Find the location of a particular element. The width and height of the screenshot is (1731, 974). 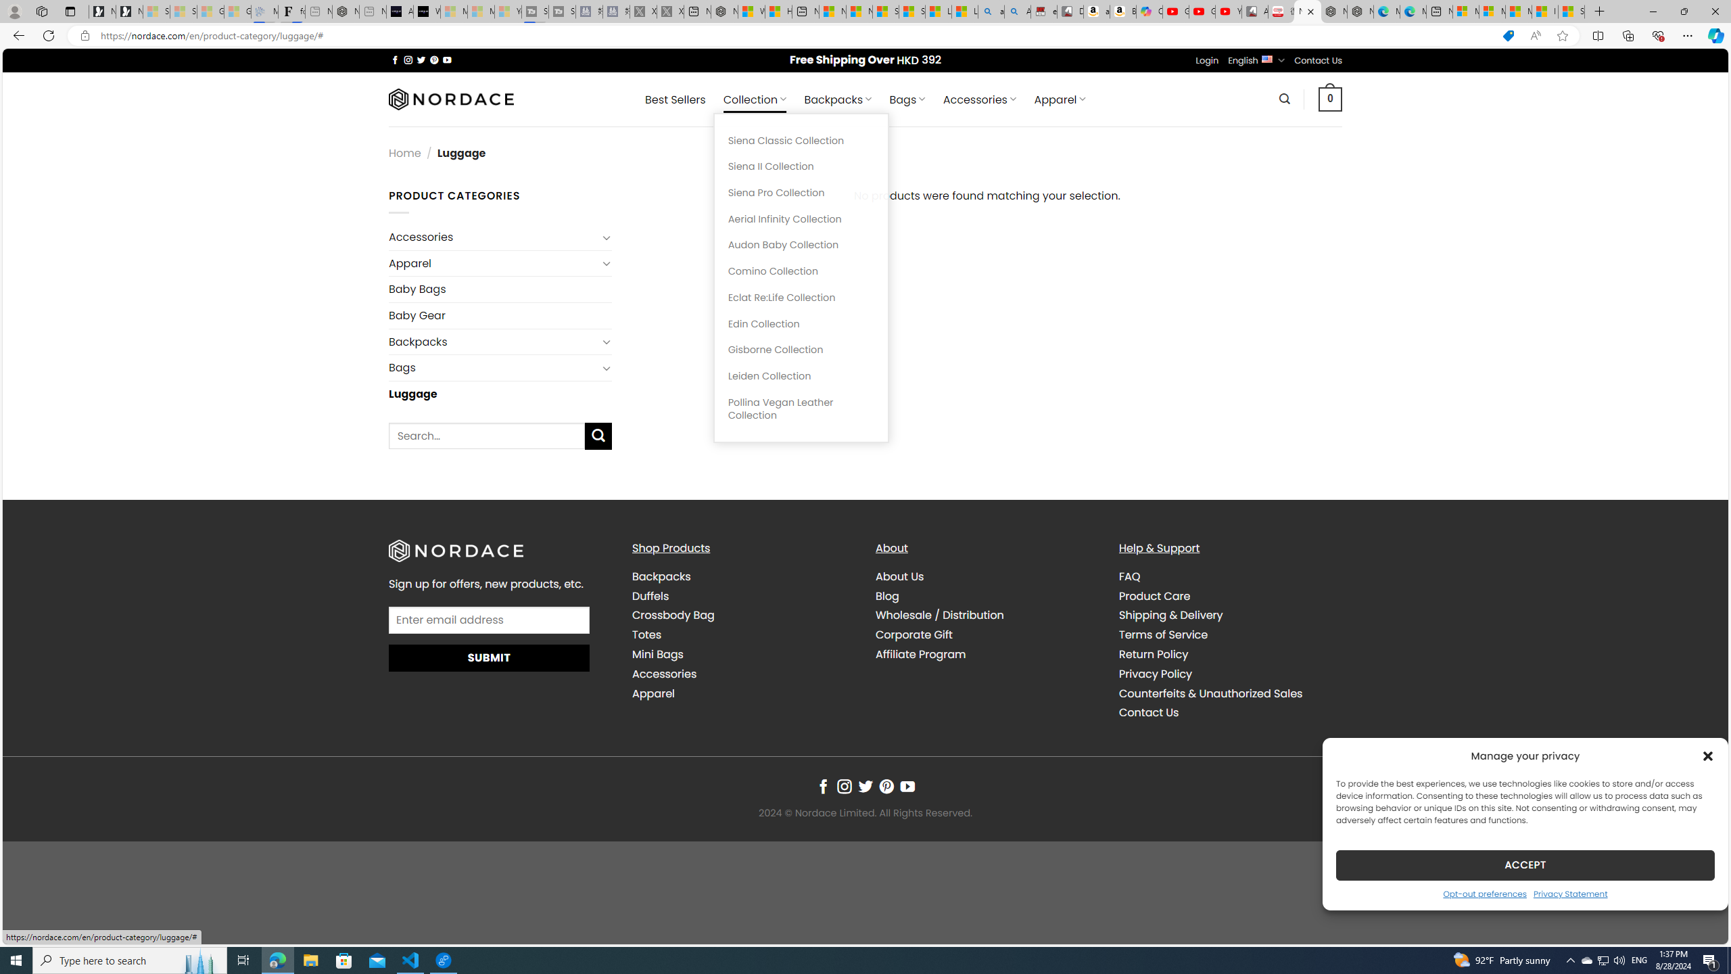

Privacy Statement is located at coordinates (1571, 893).